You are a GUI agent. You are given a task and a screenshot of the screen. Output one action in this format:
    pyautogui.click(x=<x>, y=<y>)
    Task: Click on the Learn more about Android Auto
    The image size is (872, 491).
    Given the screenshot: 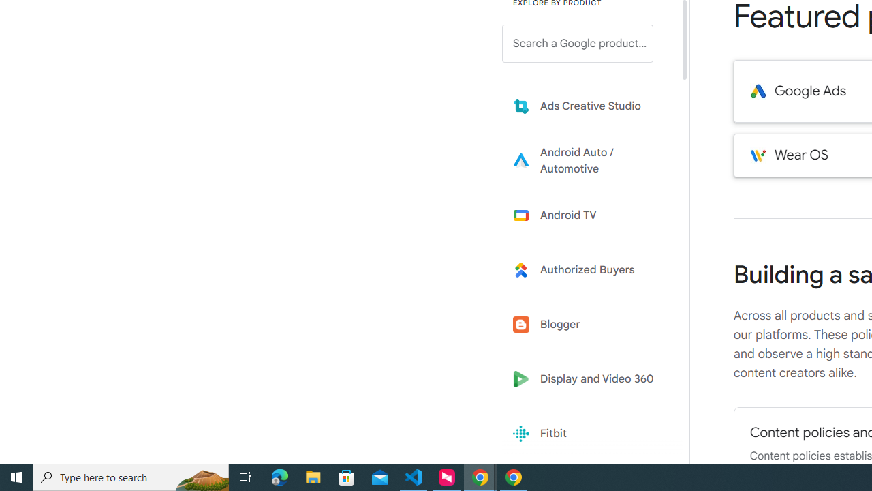 What is the action you would take?
    pyautogui.click(x=587, y=160)
    